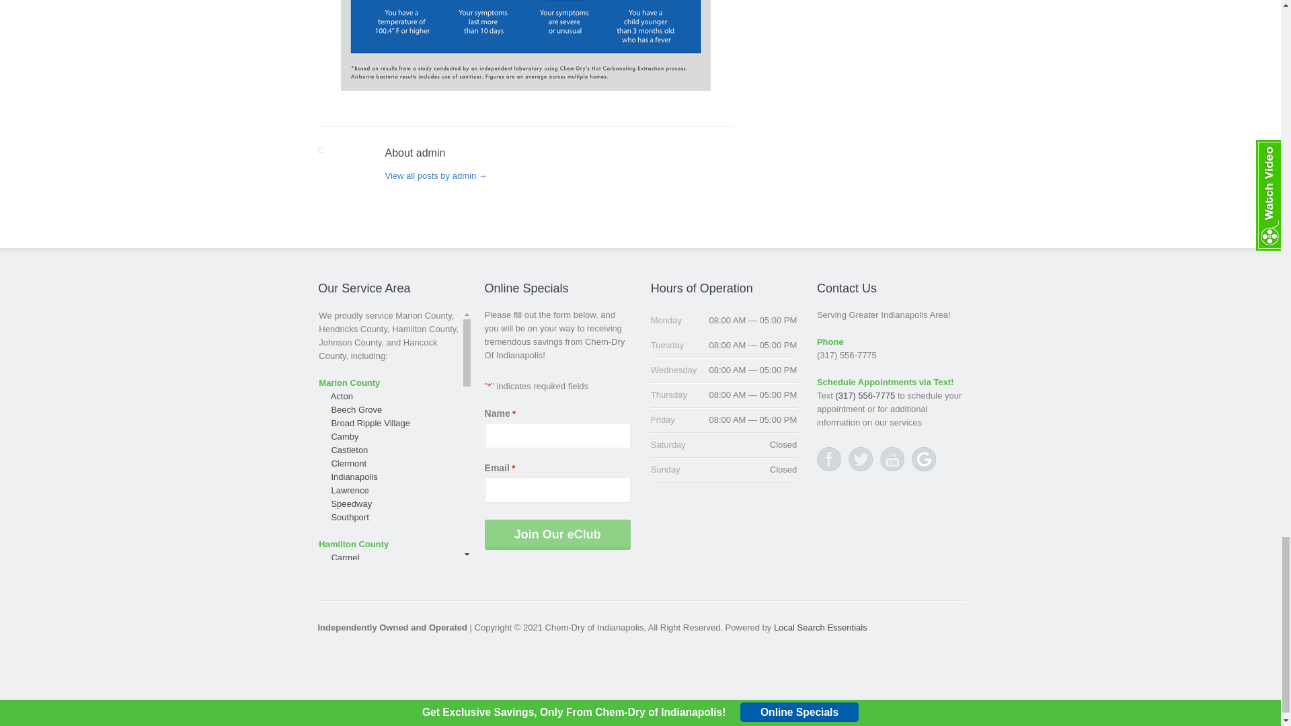  What do you see at coordinates (558, 534) in the screenshot?
I see `Join Our eClub` at bounding box center [558, 534].